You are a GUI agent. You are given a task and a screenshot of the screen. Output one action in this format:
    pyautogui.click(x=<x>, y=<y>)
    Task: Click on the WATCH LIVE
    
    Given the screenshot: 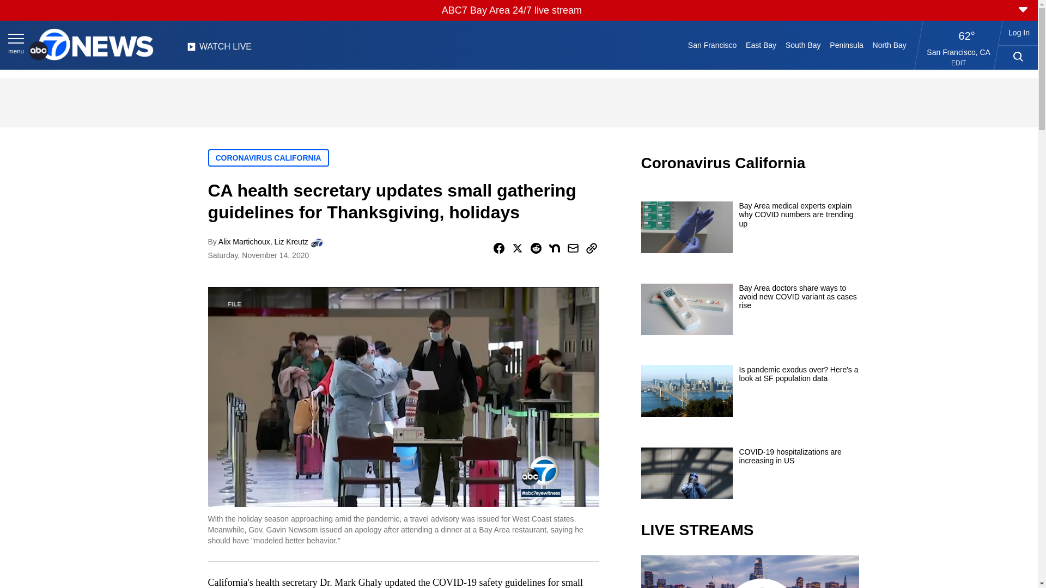 What is the action you would take?
    pyautogui.click(x=219, y=50)
    